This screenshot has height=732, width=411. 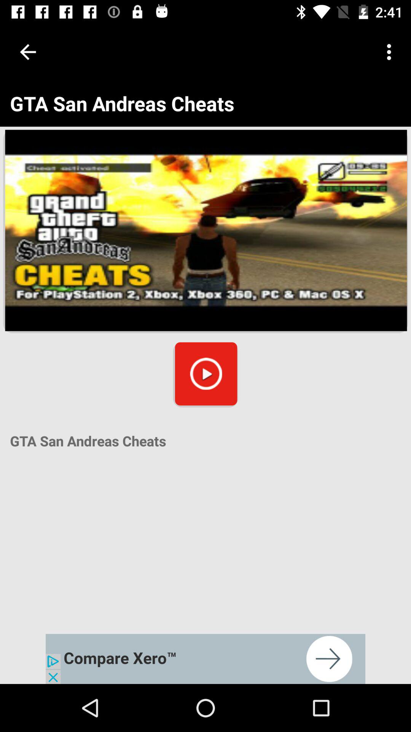 What do you see at coordinates (205, 659) in the screenshot?
I see `click on add` at bounding box center [205, 659].